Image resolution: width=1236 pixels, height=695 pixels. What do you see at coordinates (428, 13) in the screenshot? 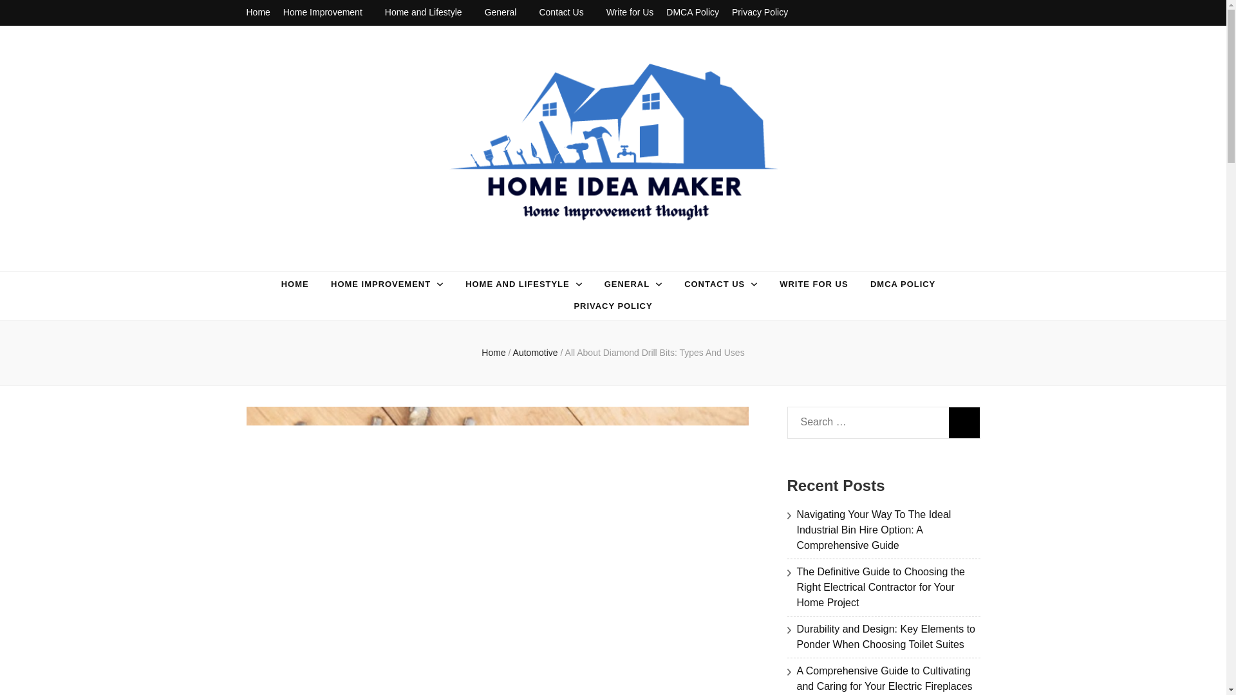
I see `Home and Lifestyle` at bounding box center [428, 13].